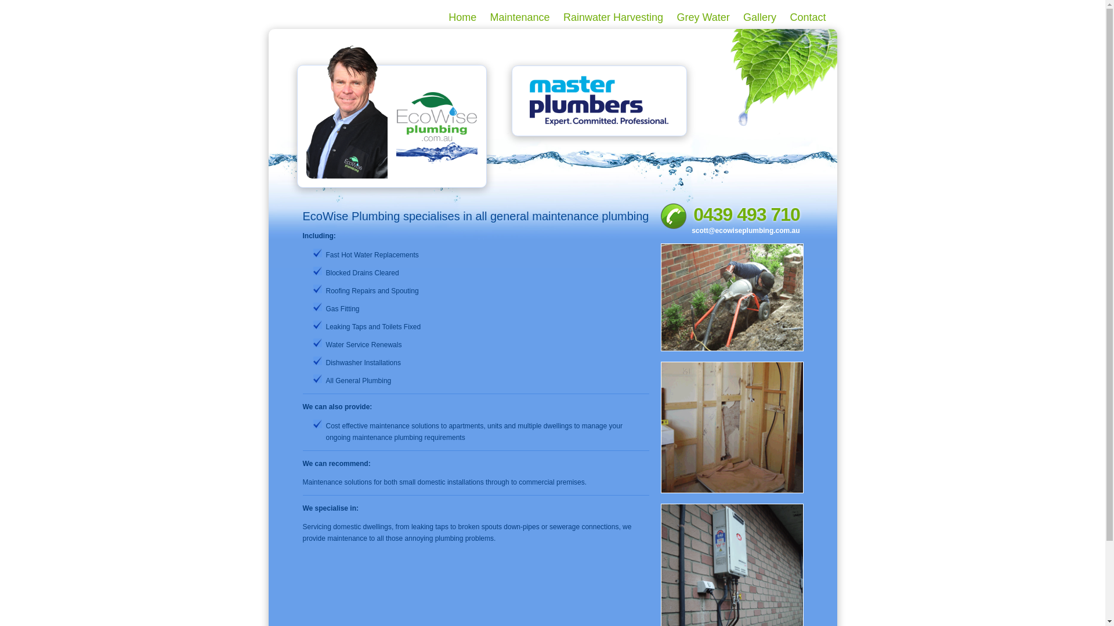  Describe the element at coordinates (613, 17) in the screenshot. I see `Rainwater Harvesting` at that location.